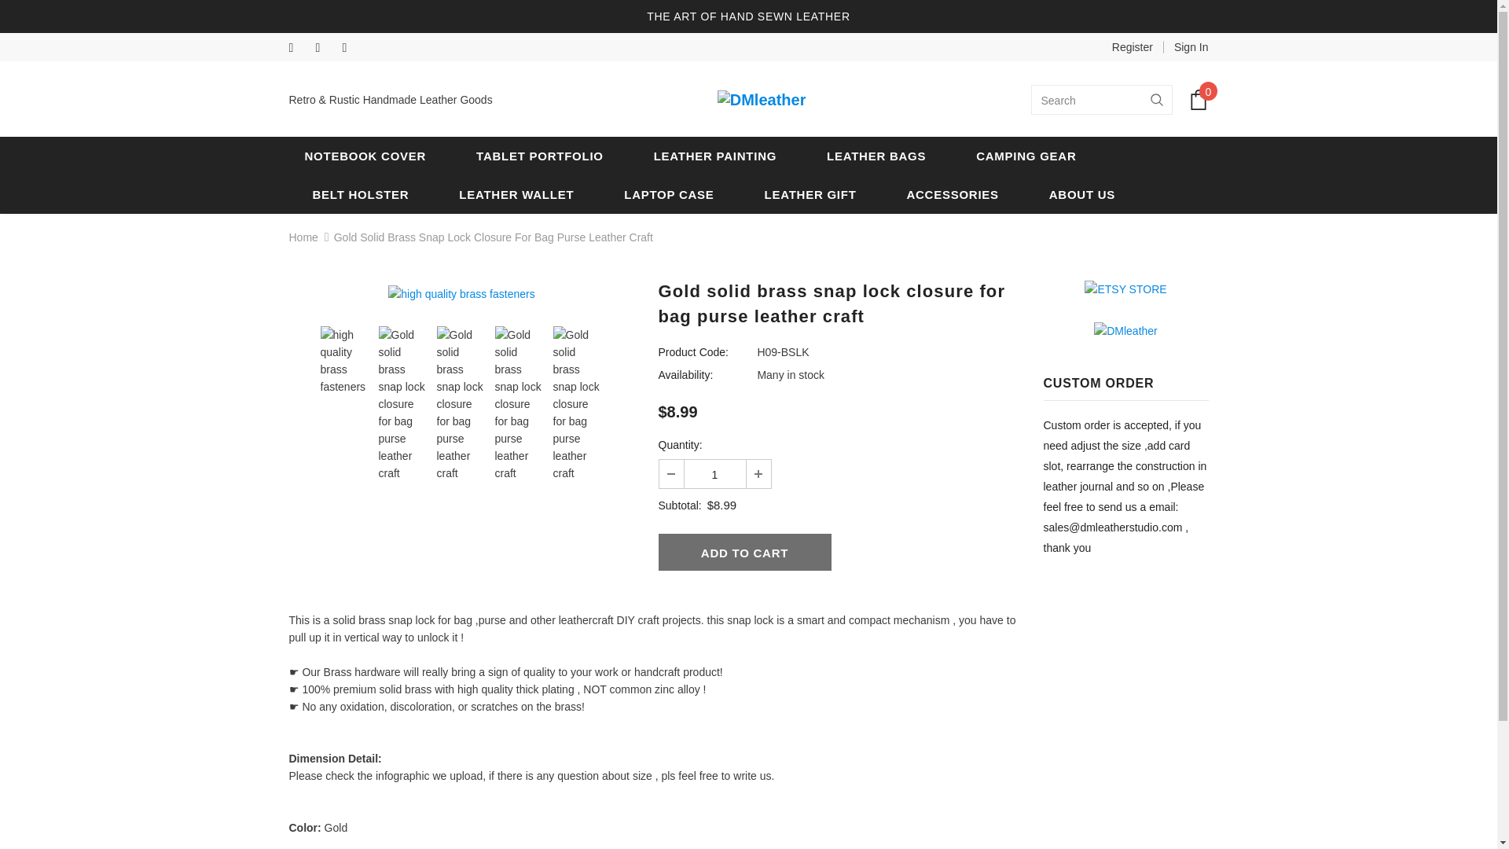 The width and height of the screenshot is (1509, 849). I want to click on Instagram, so click(325, 48).